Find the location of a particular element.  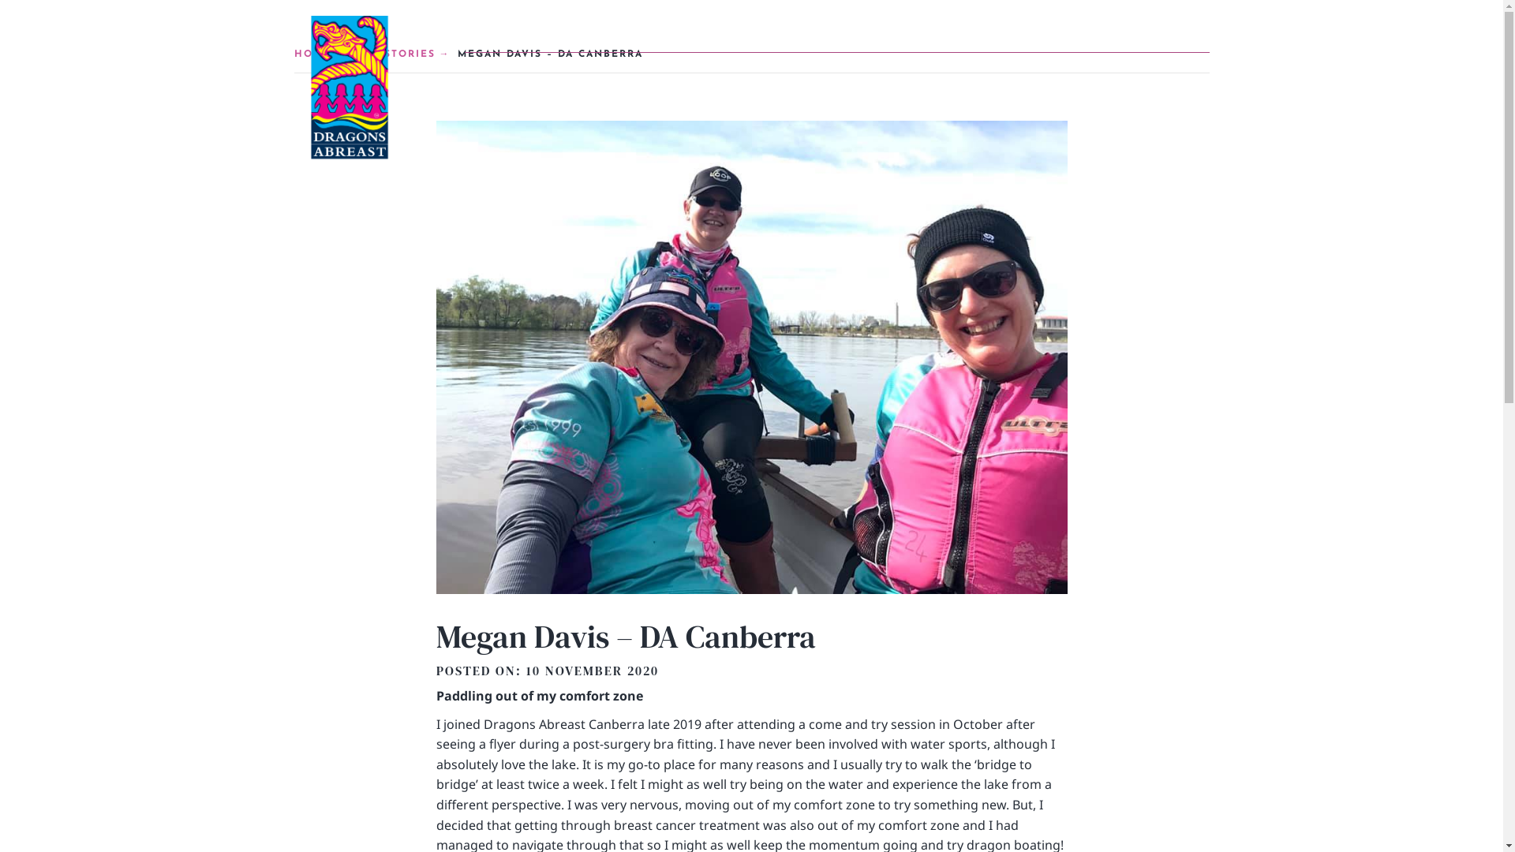

HOME is located at coordinates (320, 55).